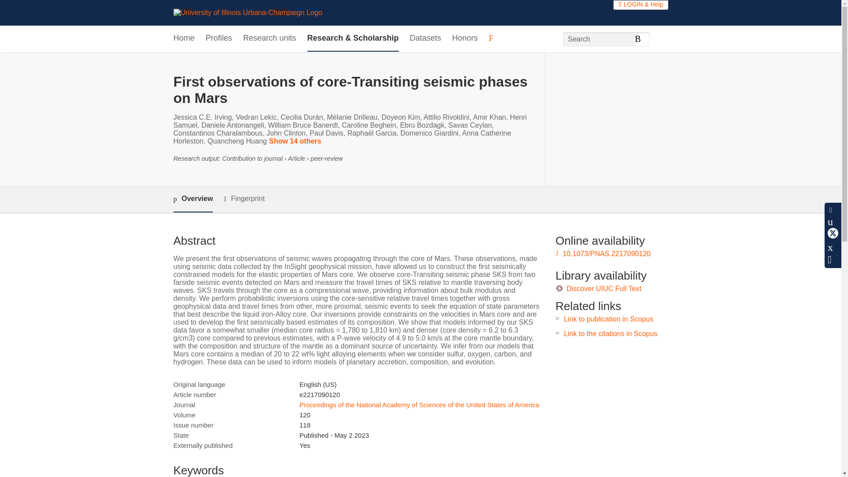  Describe the element at coordinates (269, 38) in the screenshot. I see `Research units` at that location.